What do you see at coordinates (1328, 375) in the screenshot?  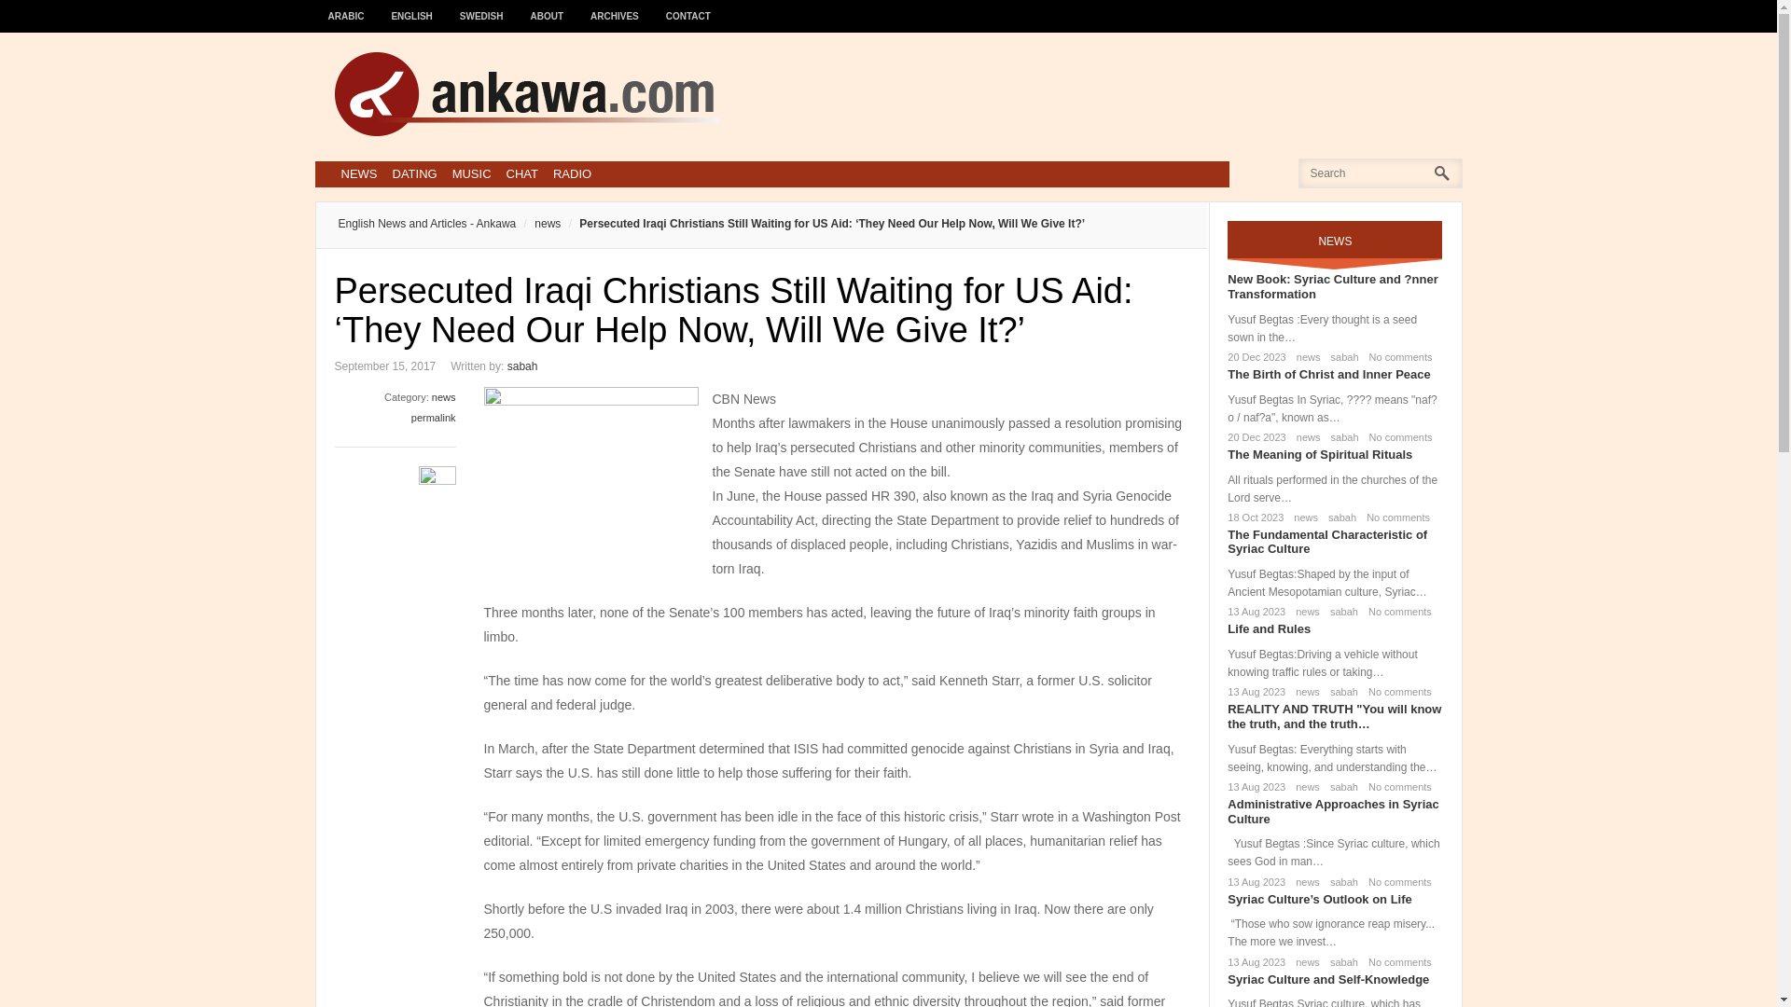 I see `The Birth of Christ and Inner Peace` at bounding box center [1328, 375].